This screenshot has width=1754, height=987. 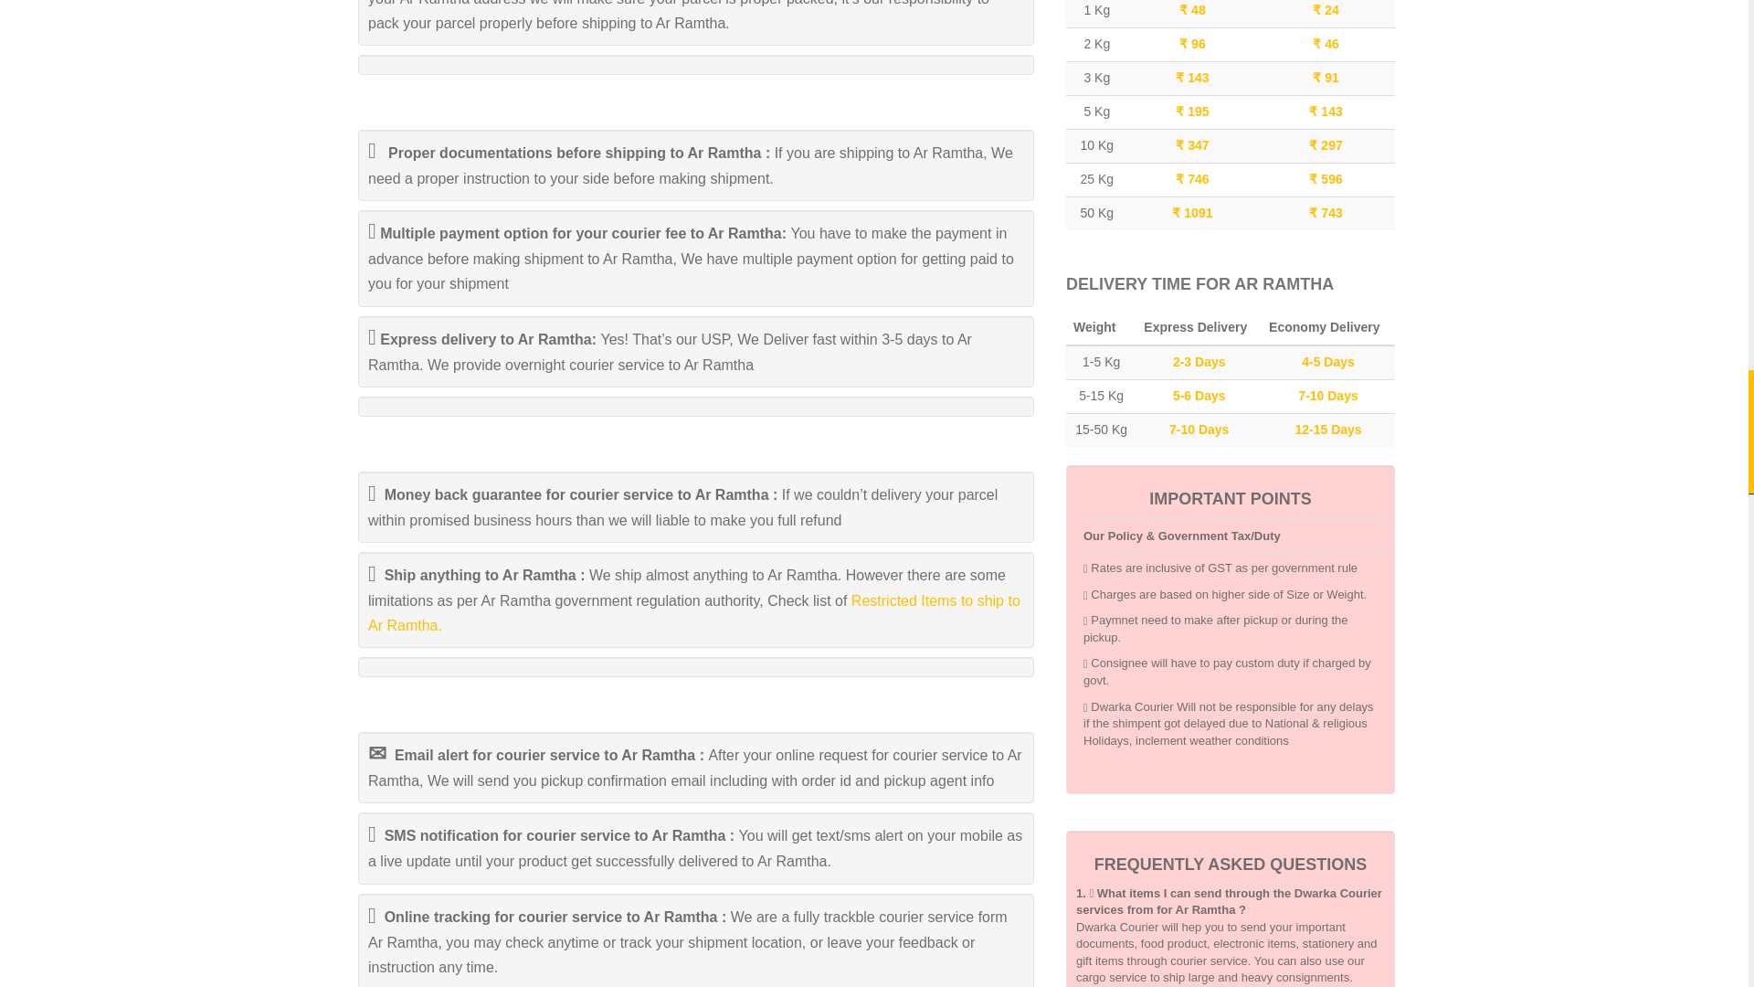 What do you see at coordinates (694, 613) in the screenshot?
I see `Restricted Items to ship to Ar Ramtha.` at bounding box center [694, 613].